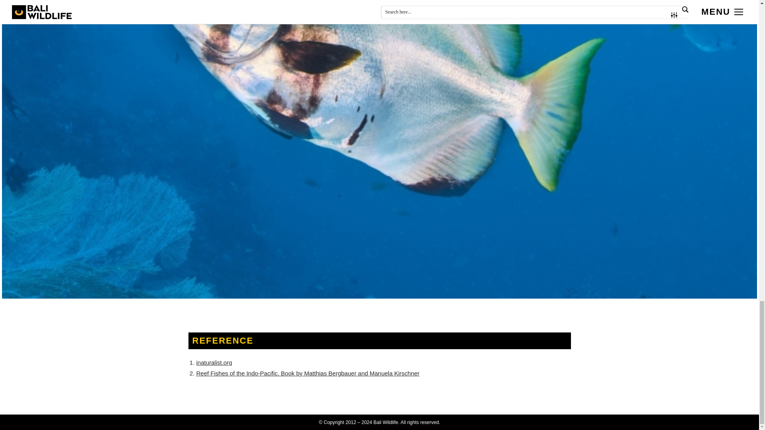 The height and width of the screenshot is (430, 765). What do you see at coordinates (214, 362) in the screenshot?
I see `inaturalist.org` at bounding box center [214, 362].